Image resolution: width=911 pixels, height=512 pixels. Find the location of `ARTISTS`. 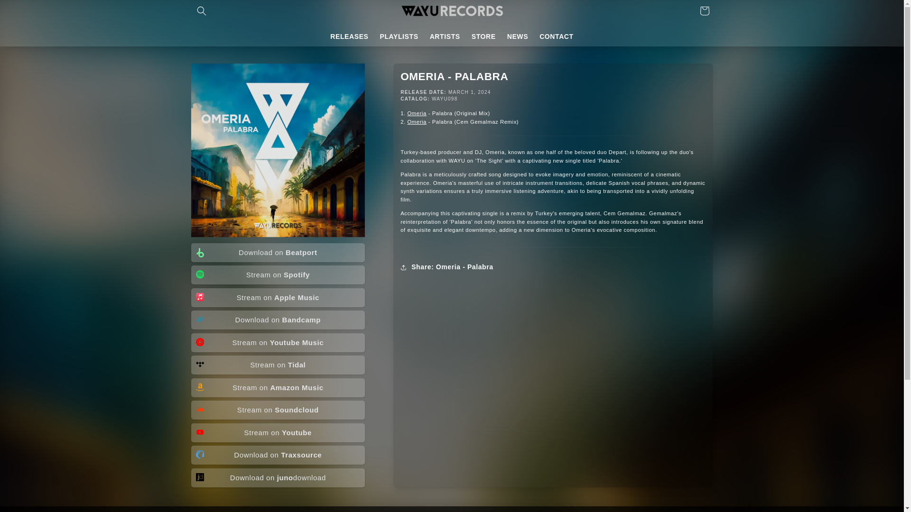

ARTISTS is located at coordinates (445, 37).